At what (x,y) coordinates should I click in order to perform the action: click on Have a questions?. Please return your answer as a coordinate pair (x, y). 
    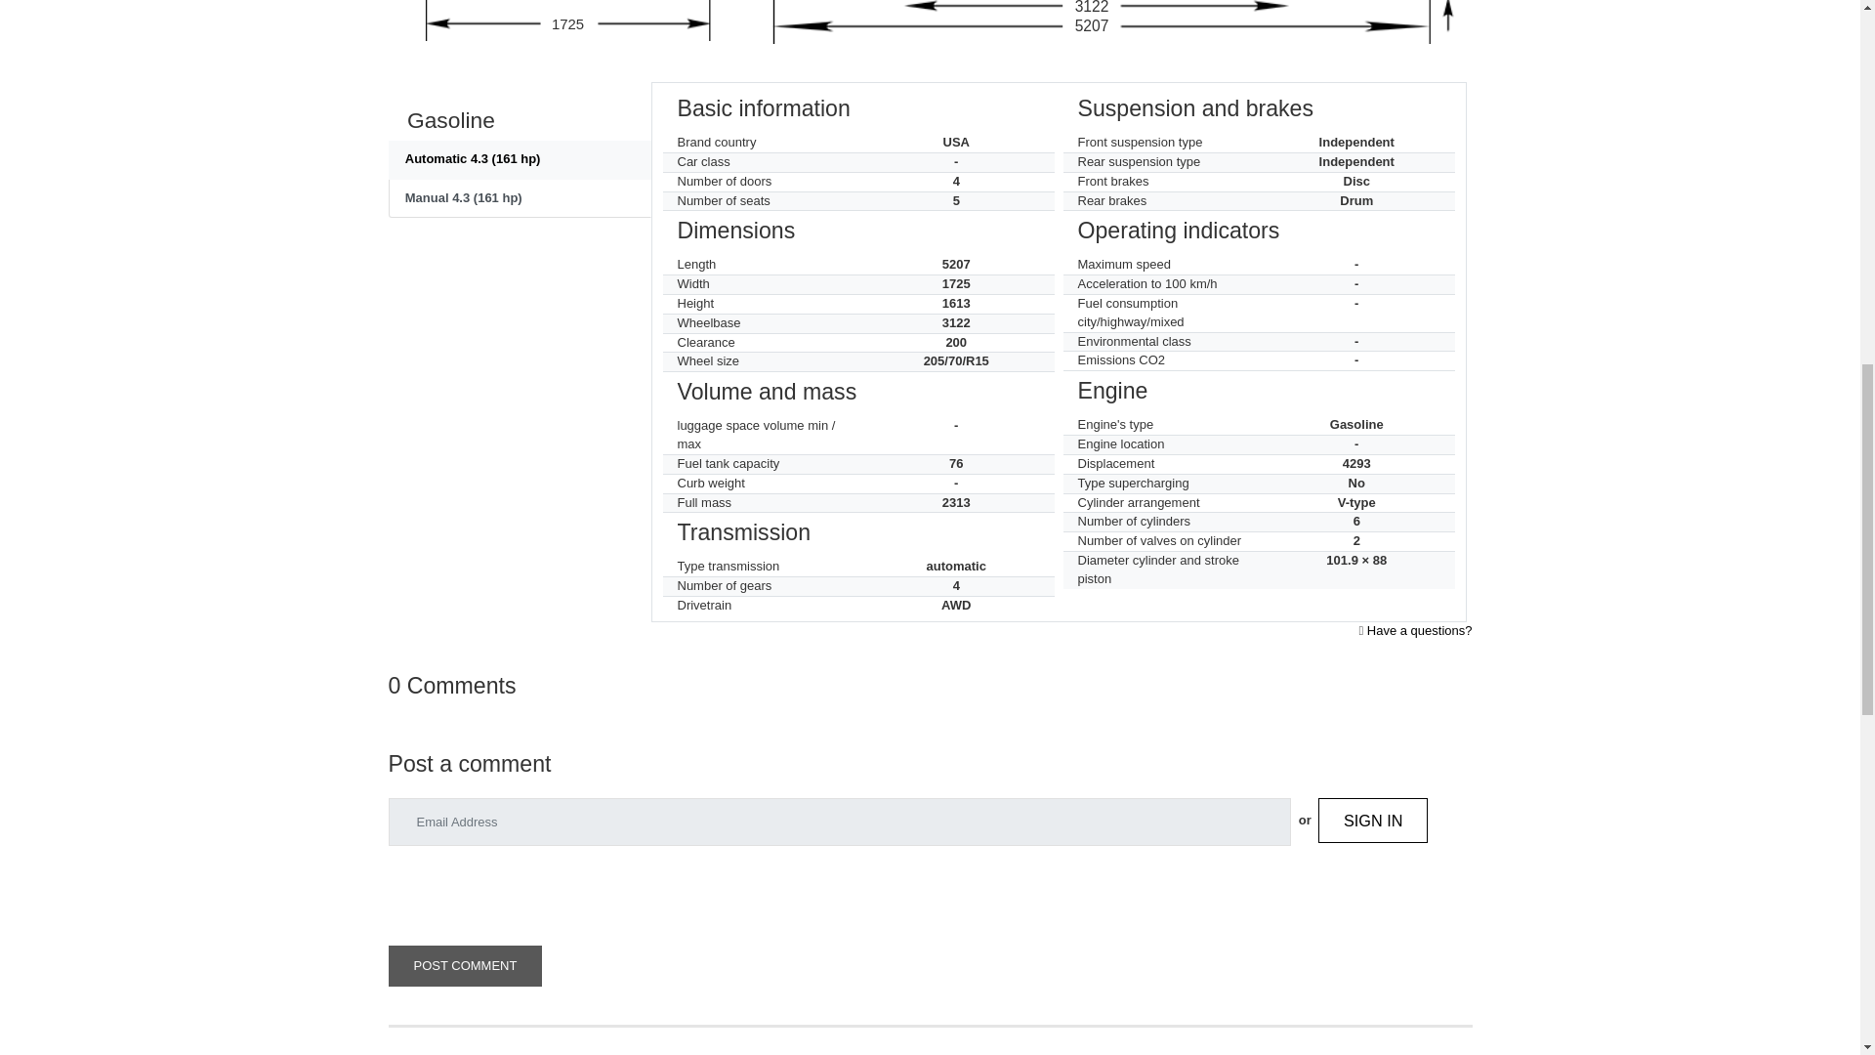
    Looking at the image, I should click on (1419, 631).